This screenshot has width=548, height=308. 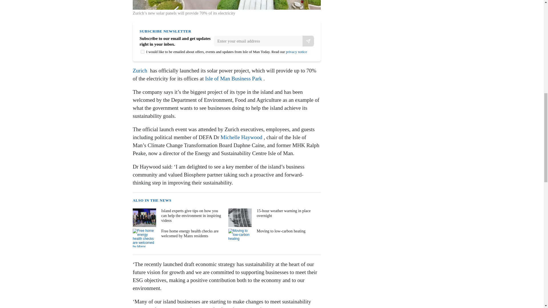 I want to click on 15-hour weather warning in place overnight, so click(x=274, y=218).